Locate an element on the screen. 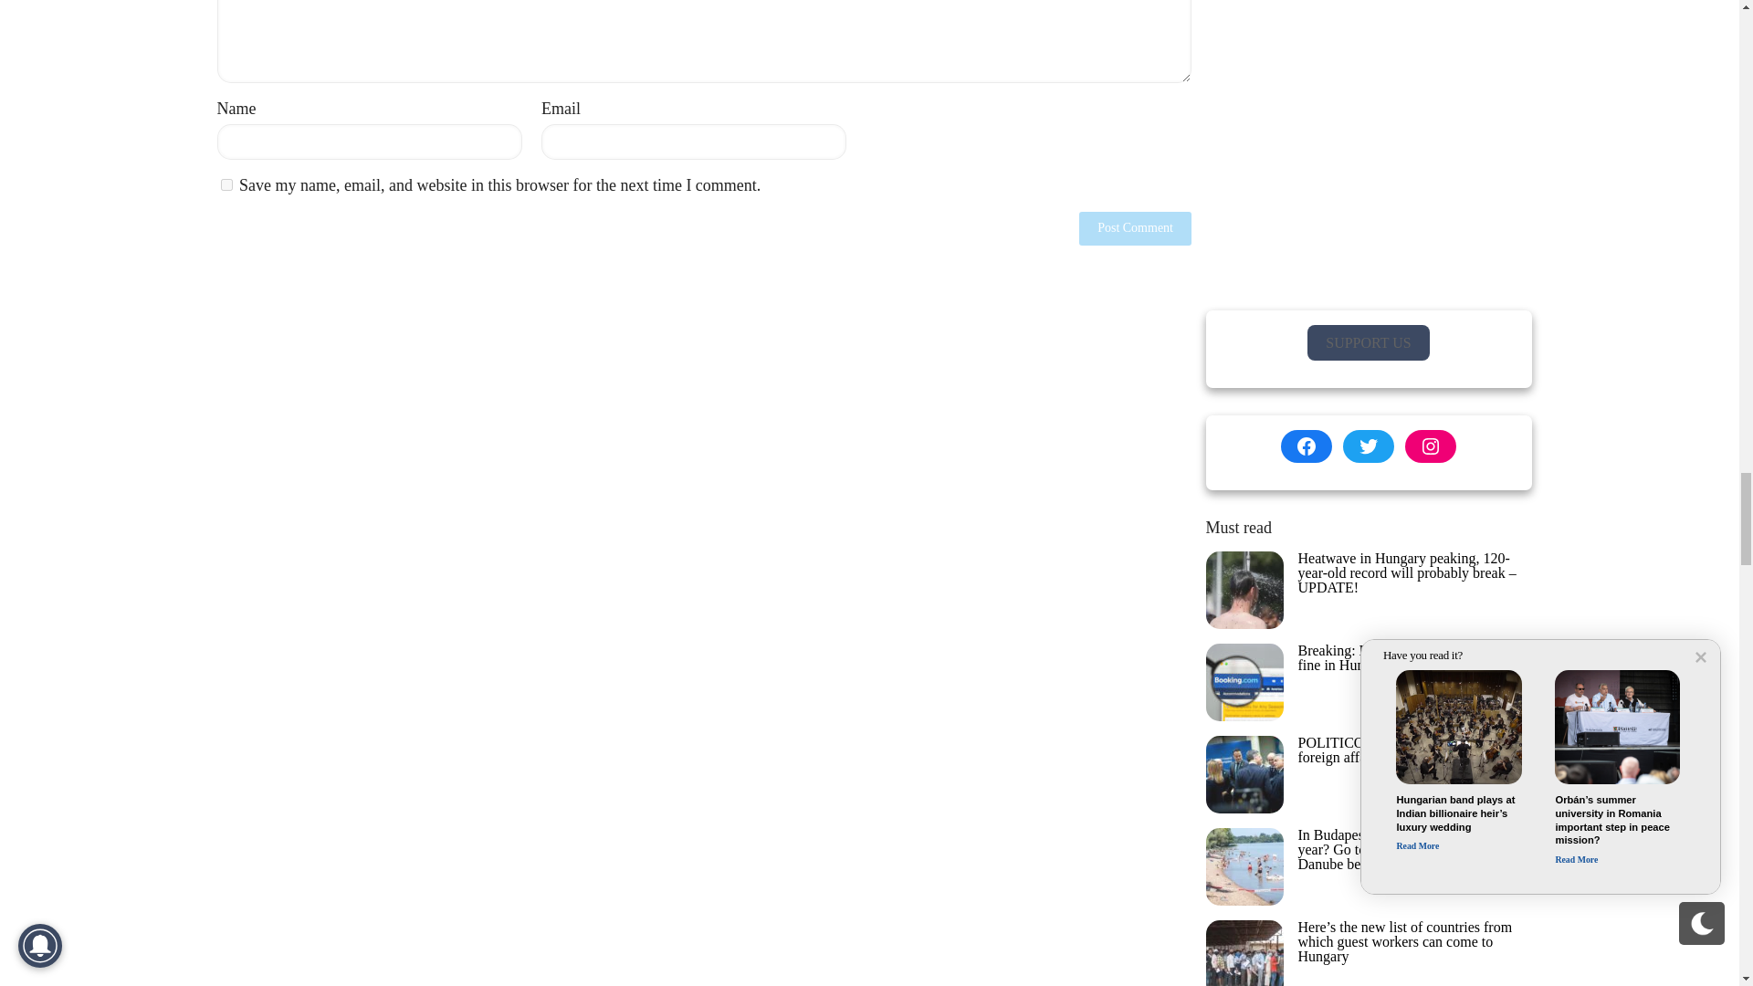 This screenshot has width=1753, height=986. Post Comment is located at coordinates (1136, 228).